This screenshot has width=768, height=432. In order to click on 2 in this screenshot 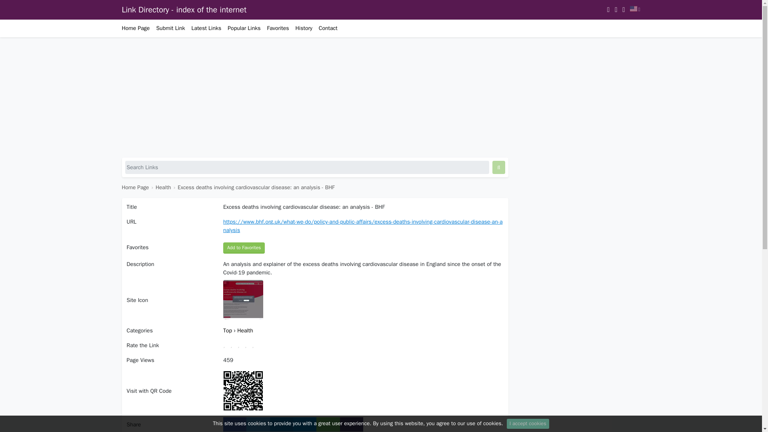, I will do `click(234, 344)`.